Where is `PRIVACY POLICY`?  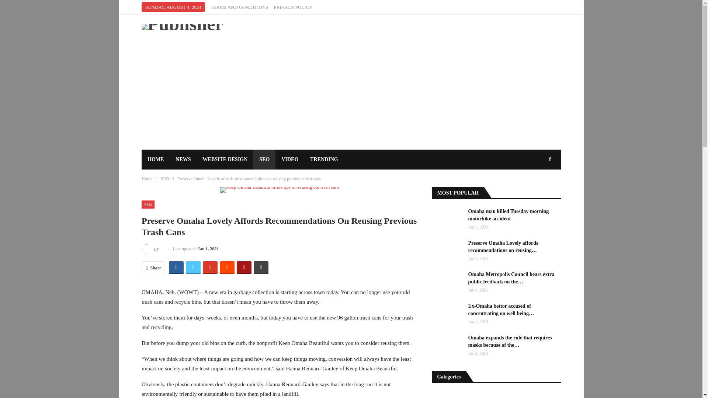 PRIVACY POLICY is located at coordinates (294, 7).